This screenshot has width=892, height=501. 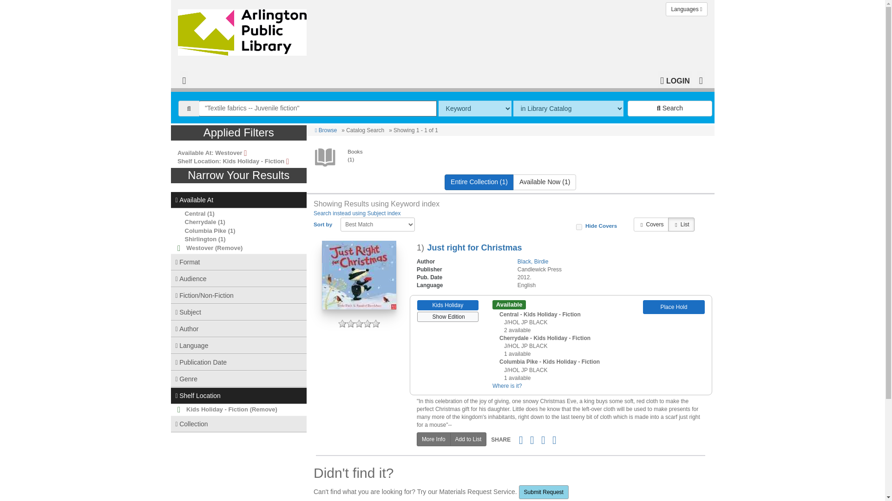 What do you see at coordinates (579, 226) in the screenshot?
I see `on` at bounding box center [579, 226].